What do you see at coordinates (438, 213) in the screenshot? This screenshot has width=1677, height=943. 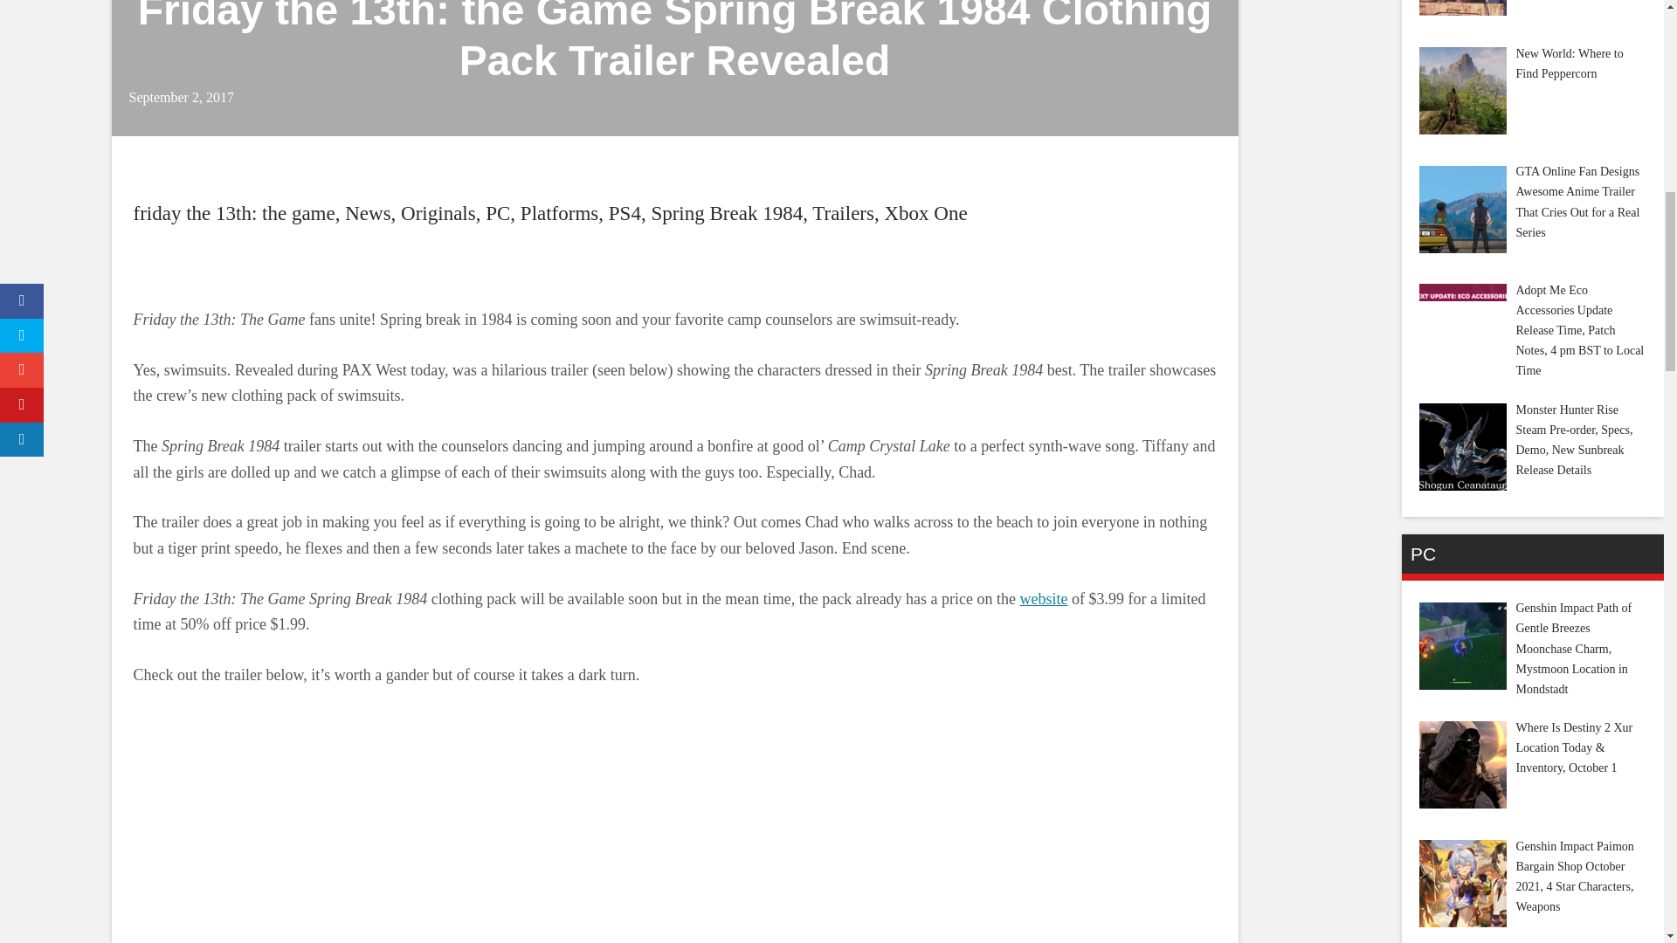 I see `Originals` at bounding box center [438, 213].